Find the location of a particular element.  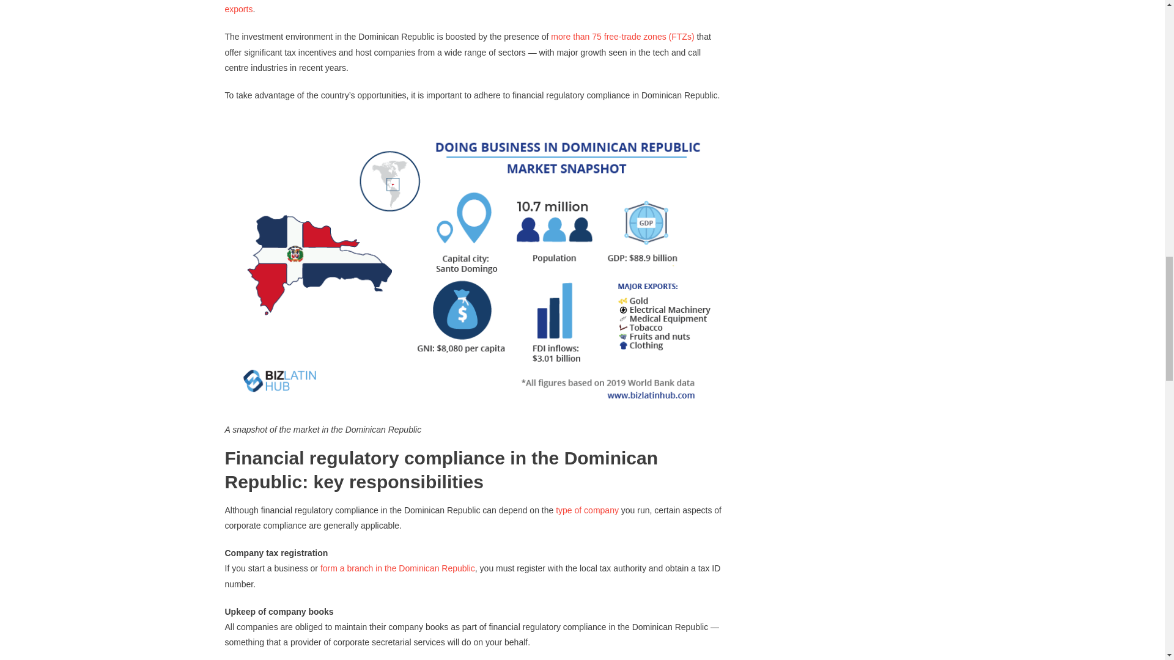

type of company is located at coordinates (587, 510).